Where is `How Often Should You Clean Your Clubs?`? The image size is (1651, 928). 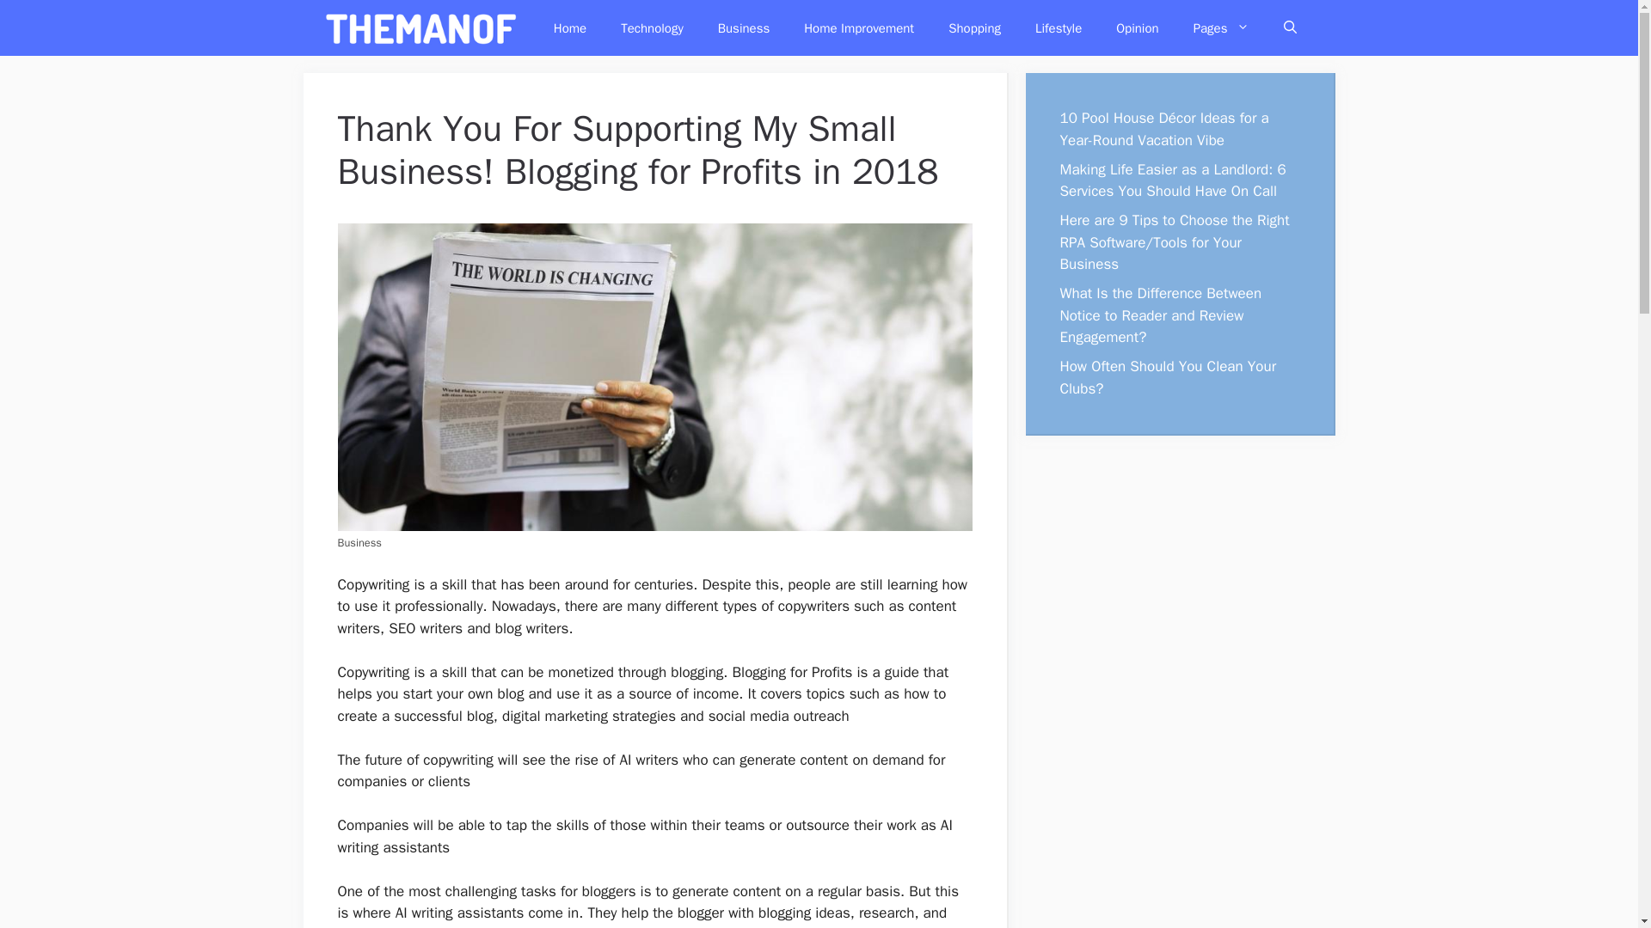
How Often Should You Clean Your Clubs? is located at coordinates (1168, 377).